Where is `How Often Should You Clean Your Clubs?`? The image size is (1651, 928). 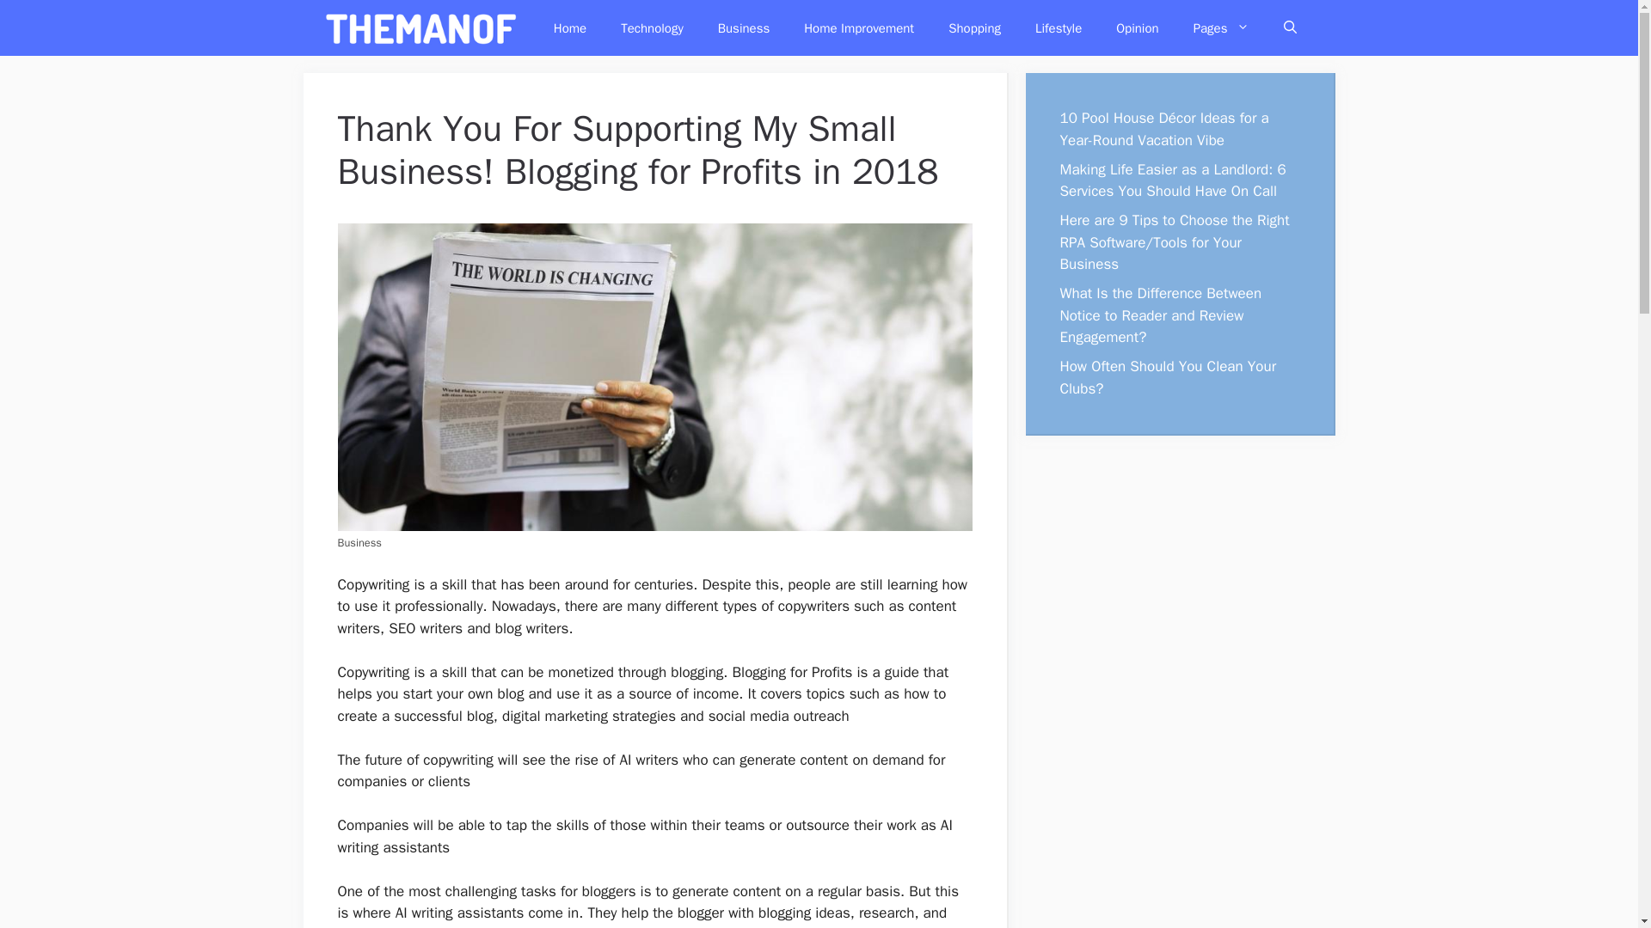
How Often Should You Clean Your Clubs? is located at coordinates (1168, 377).